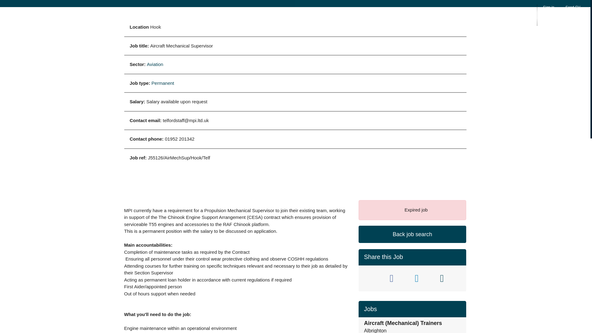 This screenshot has height=333, width=592. What do you see at coordinates (368, 278) in the screenshot?
I see `Twitter` at bounding box center [368, 278].